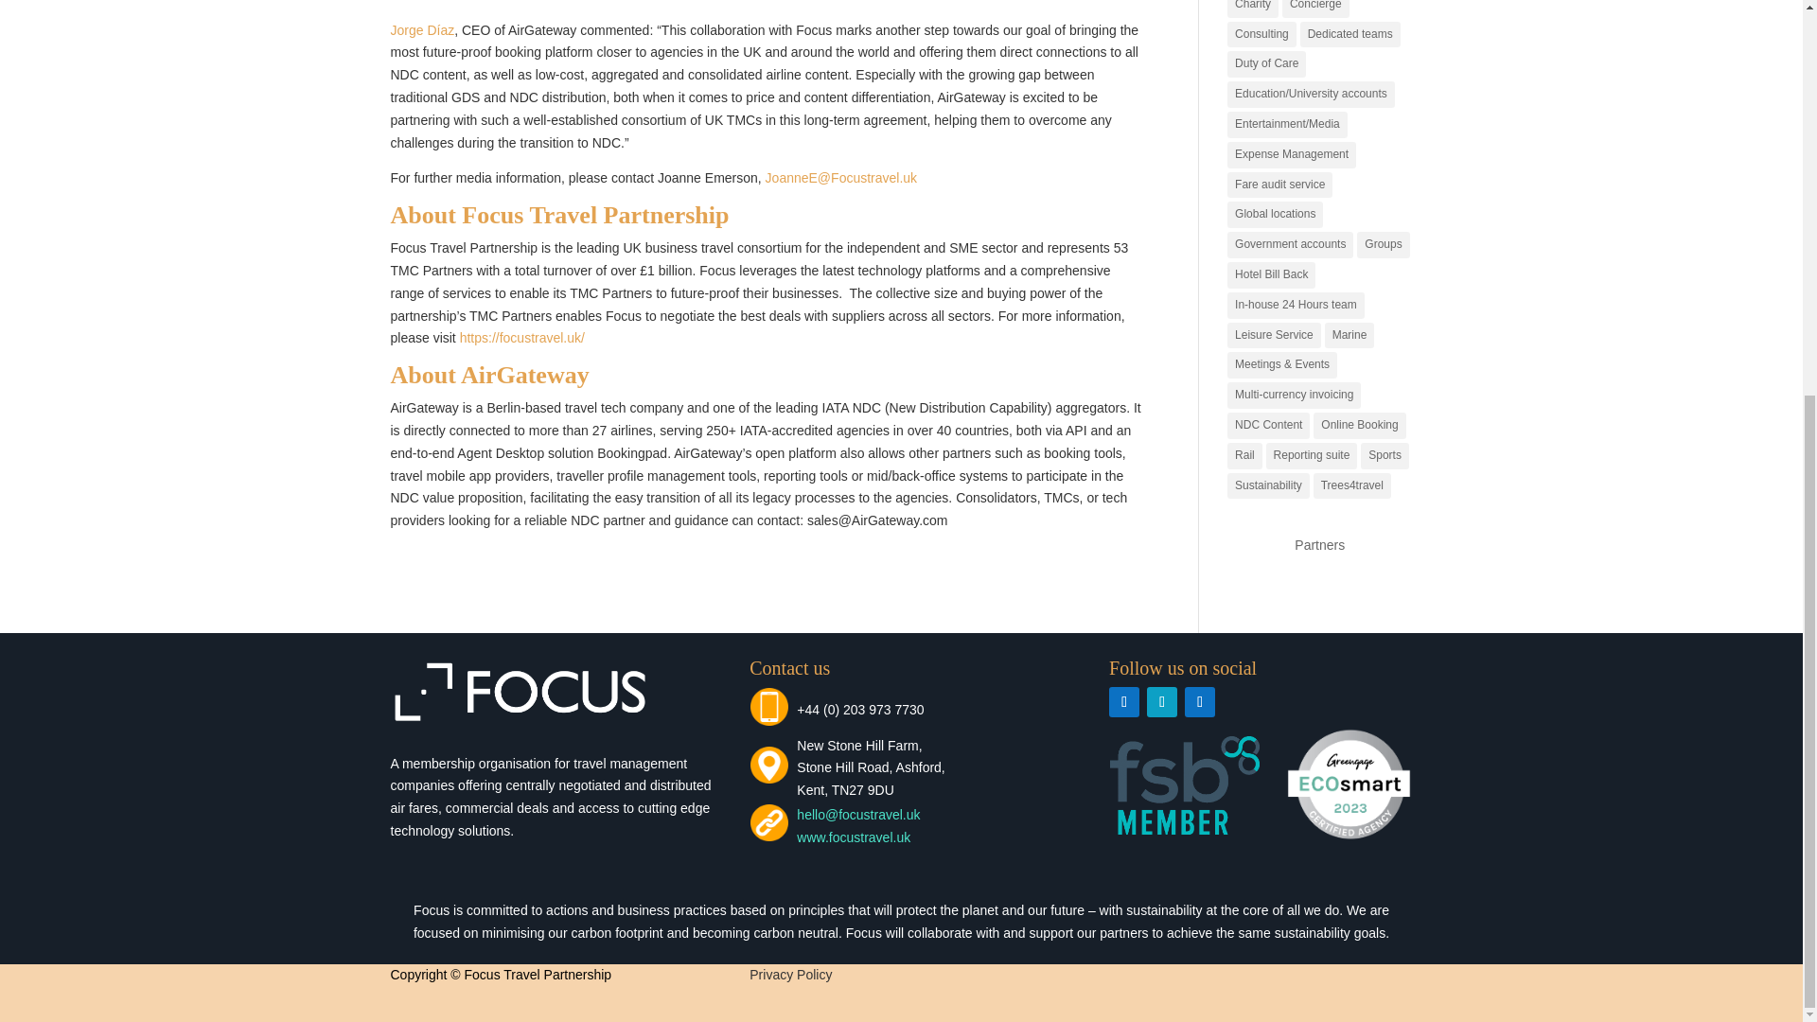 Image resolution: width=1817 pixels, height=1022 pixels. Describe the element at coordinates (1319, 545) in the screenshot. I see `Partners` at that location.